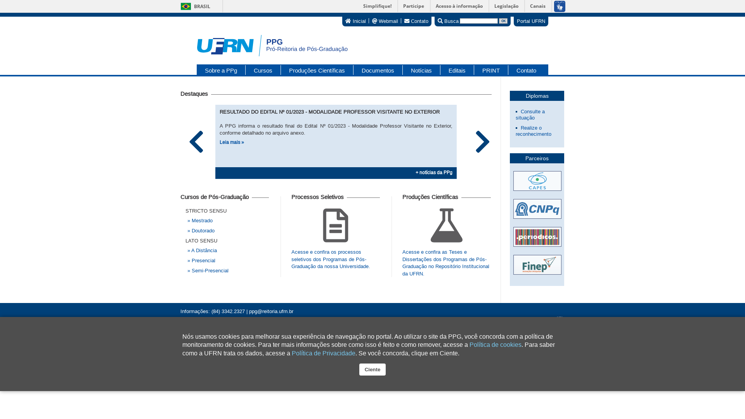 The width and height of the screenshot is (745, 419). Describe the element at coordinates (378, 70) in the screenshot. I see `Documentos` at that location.